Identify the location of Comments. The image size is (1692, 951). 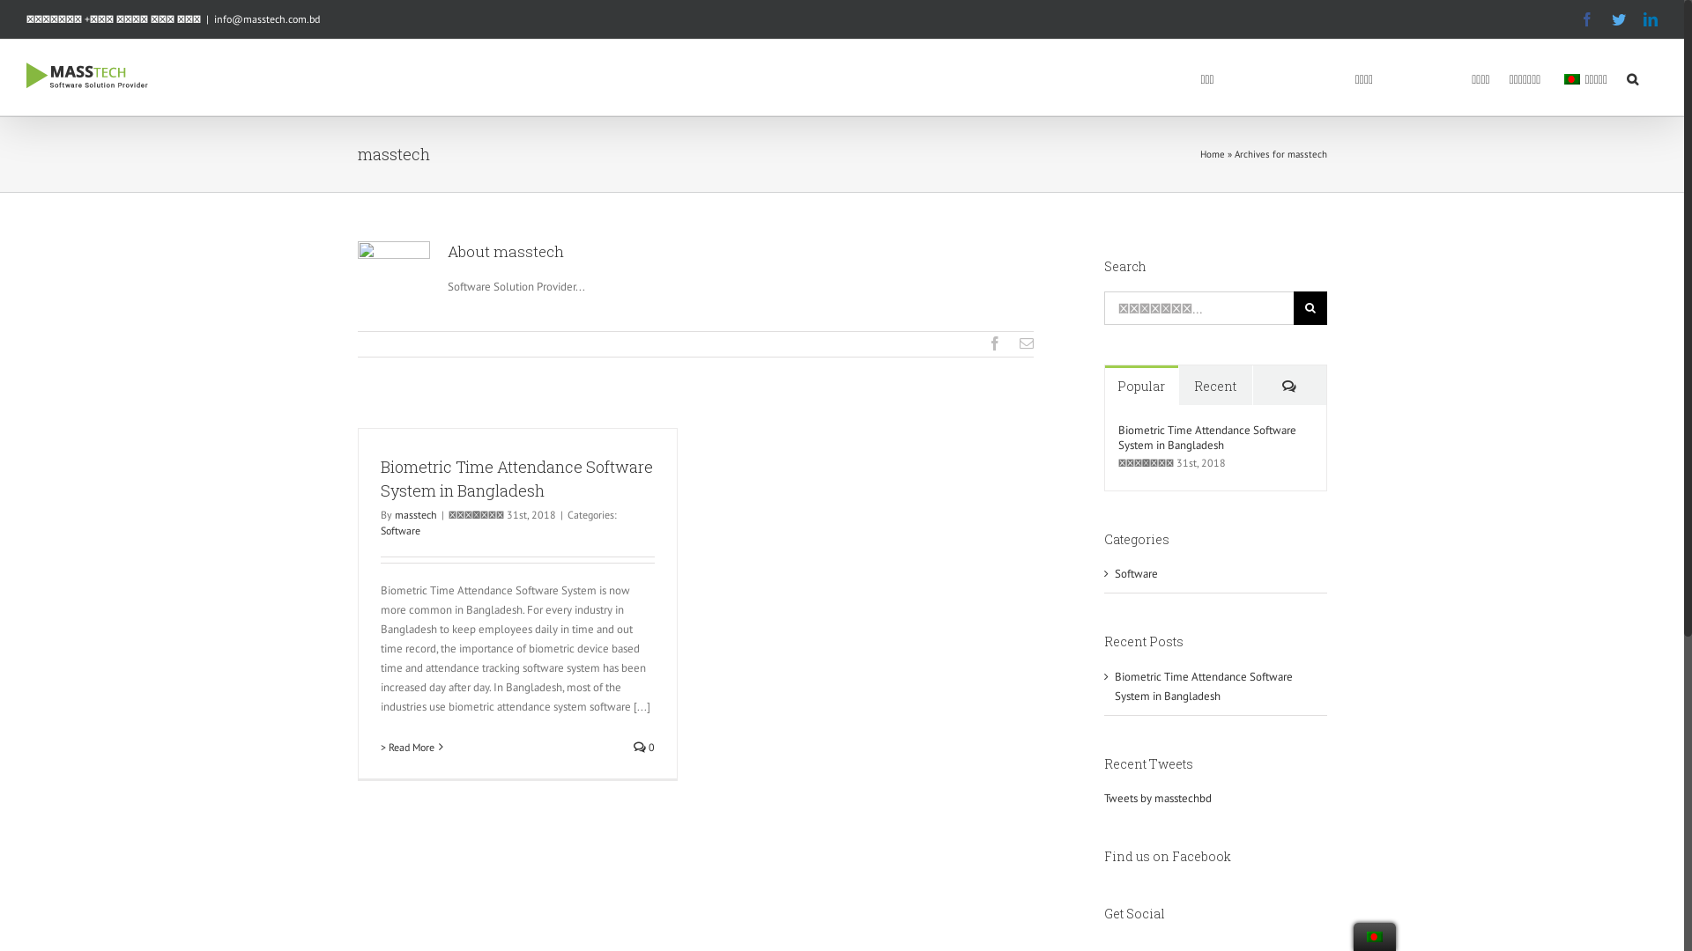
(1290, 386).